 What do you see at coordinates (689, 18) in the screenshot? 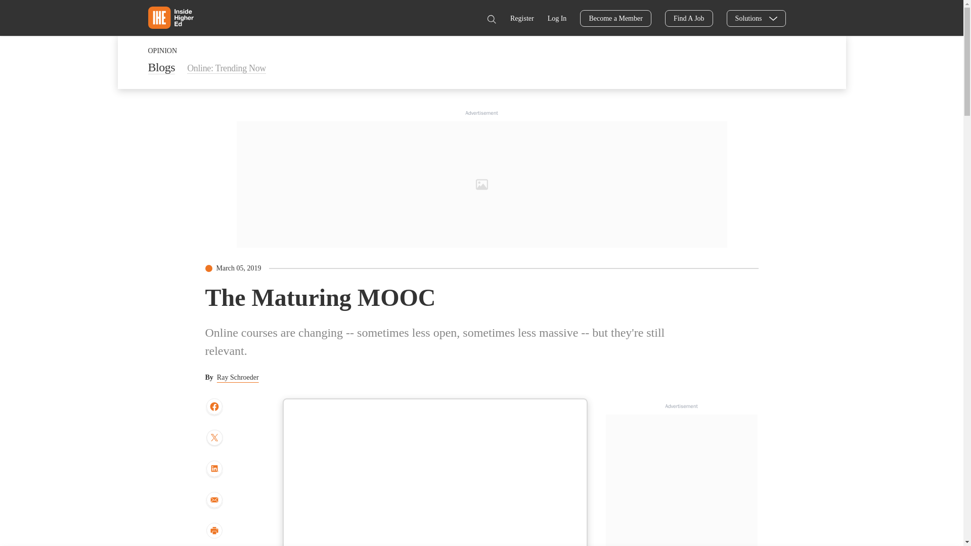
I see `Find A Job` at bounding box center [689, 18].